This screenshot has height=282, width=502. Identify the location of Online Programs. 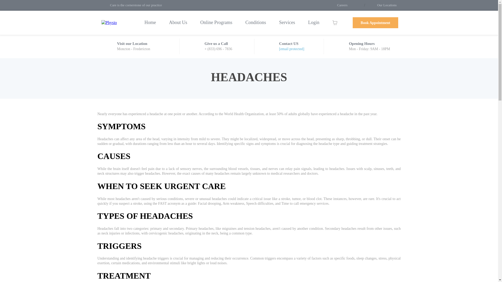
(216, 22).